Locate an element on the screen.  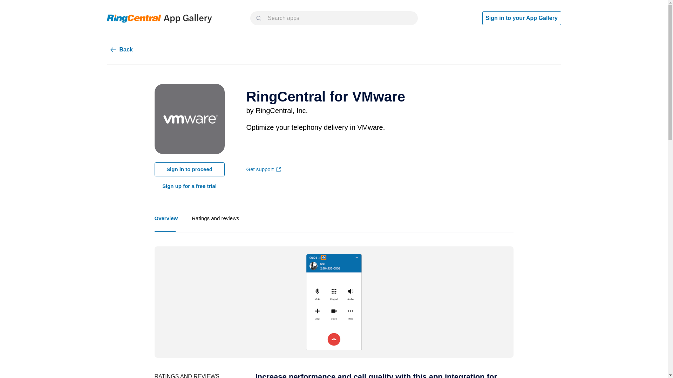
Sign in to your App Gallery is located at coordinates (189, 186).